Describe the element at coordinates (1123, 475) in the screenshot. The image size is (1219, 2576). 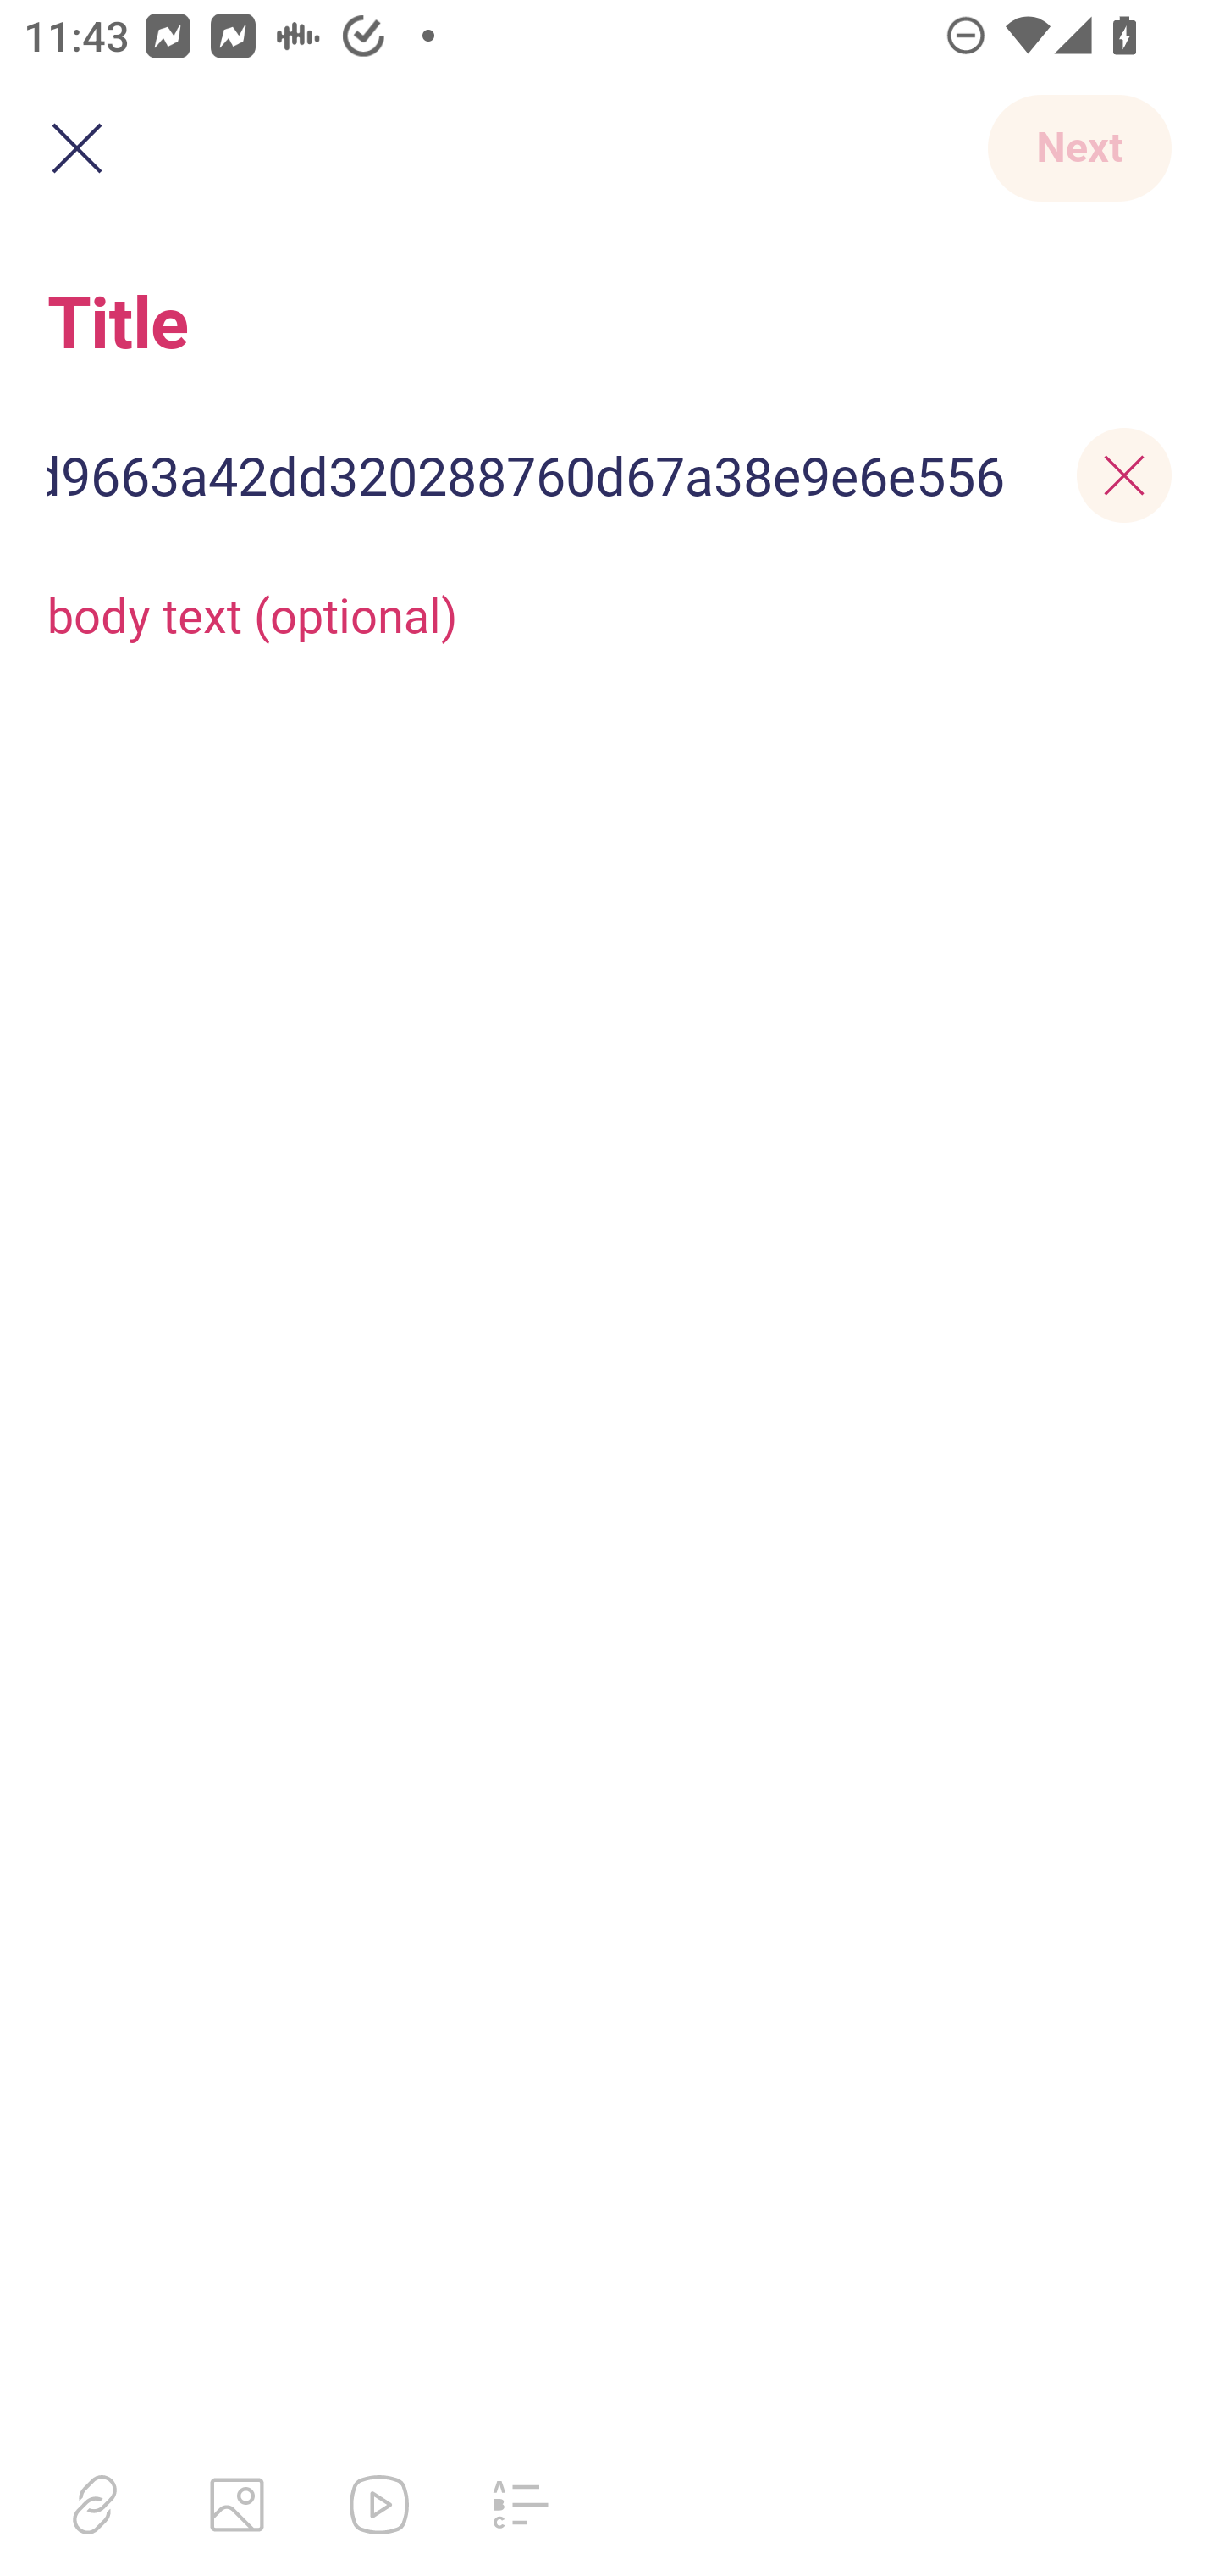
I see `Remove link` at that location.